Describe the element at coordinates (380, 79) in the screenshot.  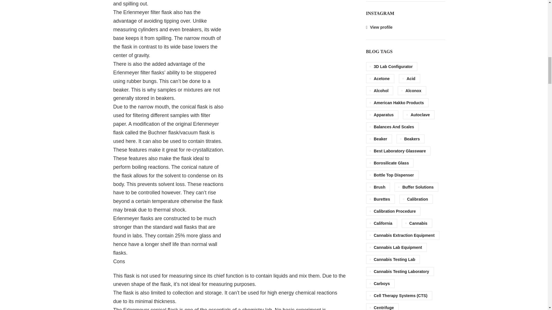
I see `Show articles tagged acetone` at that location.